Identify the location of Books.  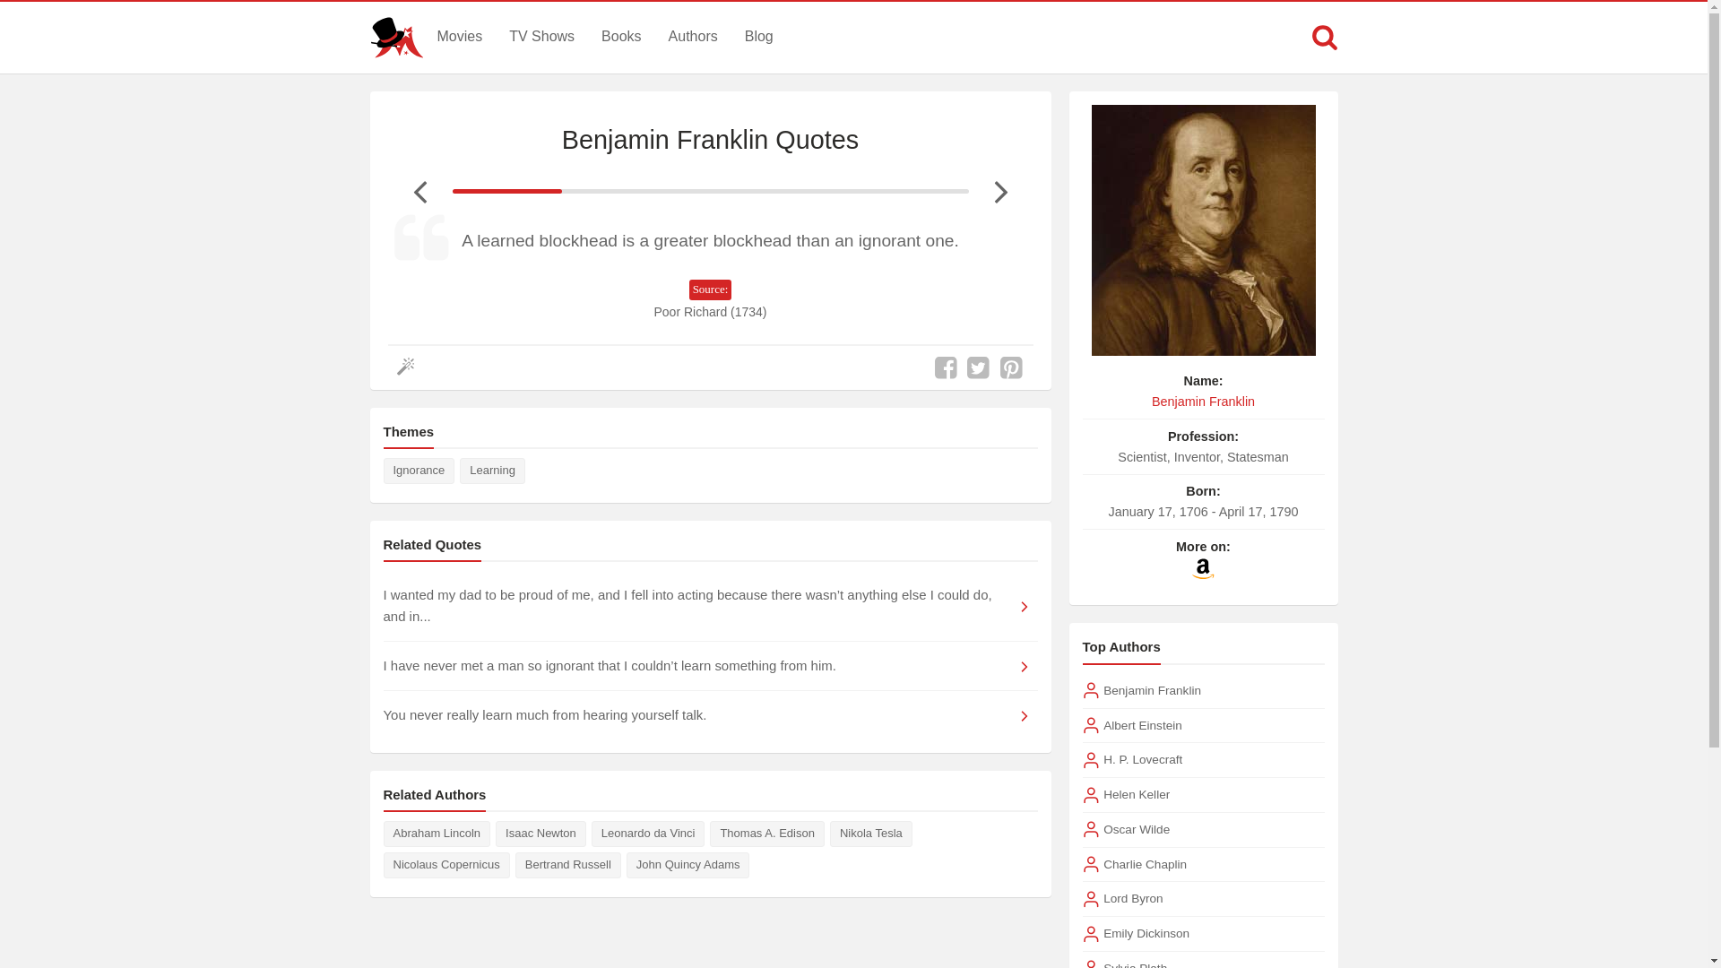
(620, 36).